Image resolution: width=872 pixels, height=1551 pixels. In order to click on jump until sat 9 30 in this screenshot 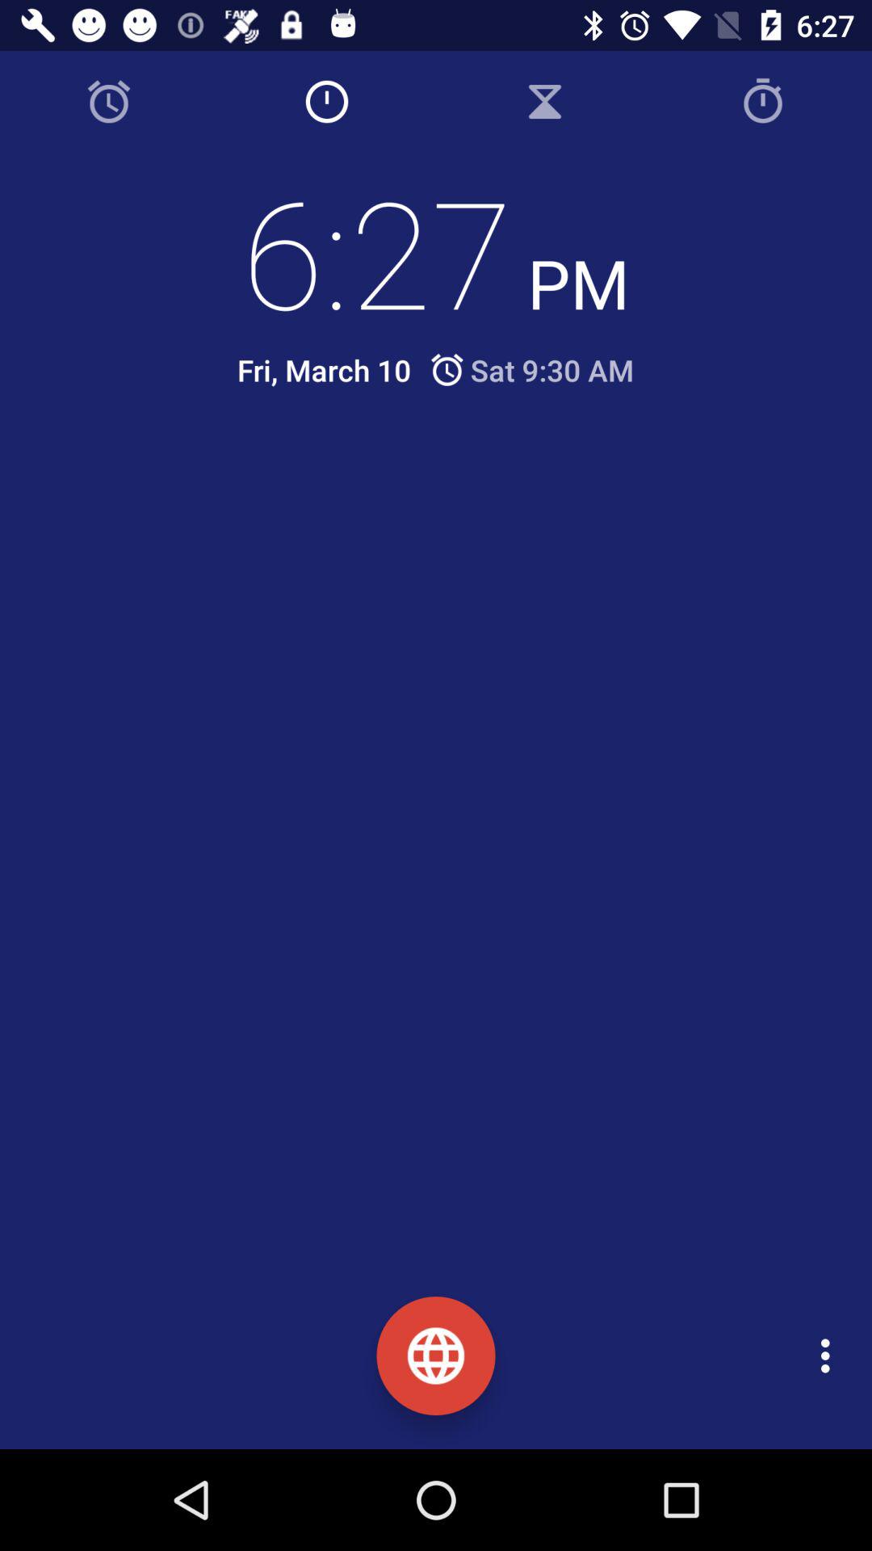, I will do `click(531, 370)`.